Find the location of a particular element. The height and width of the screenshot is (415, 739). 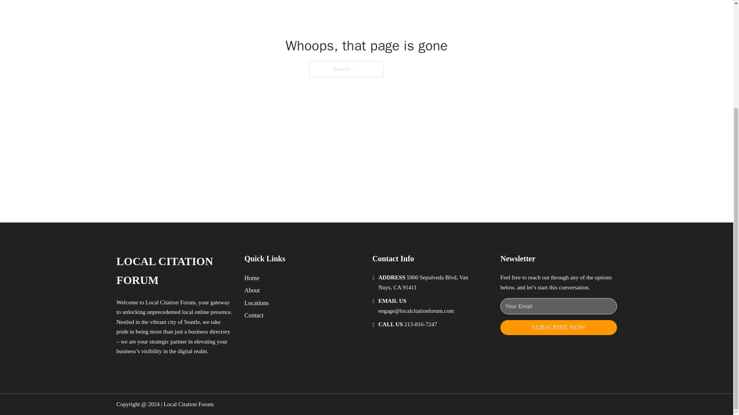

LOCAL CITATION FORUM is located at coordinates (174, 271).